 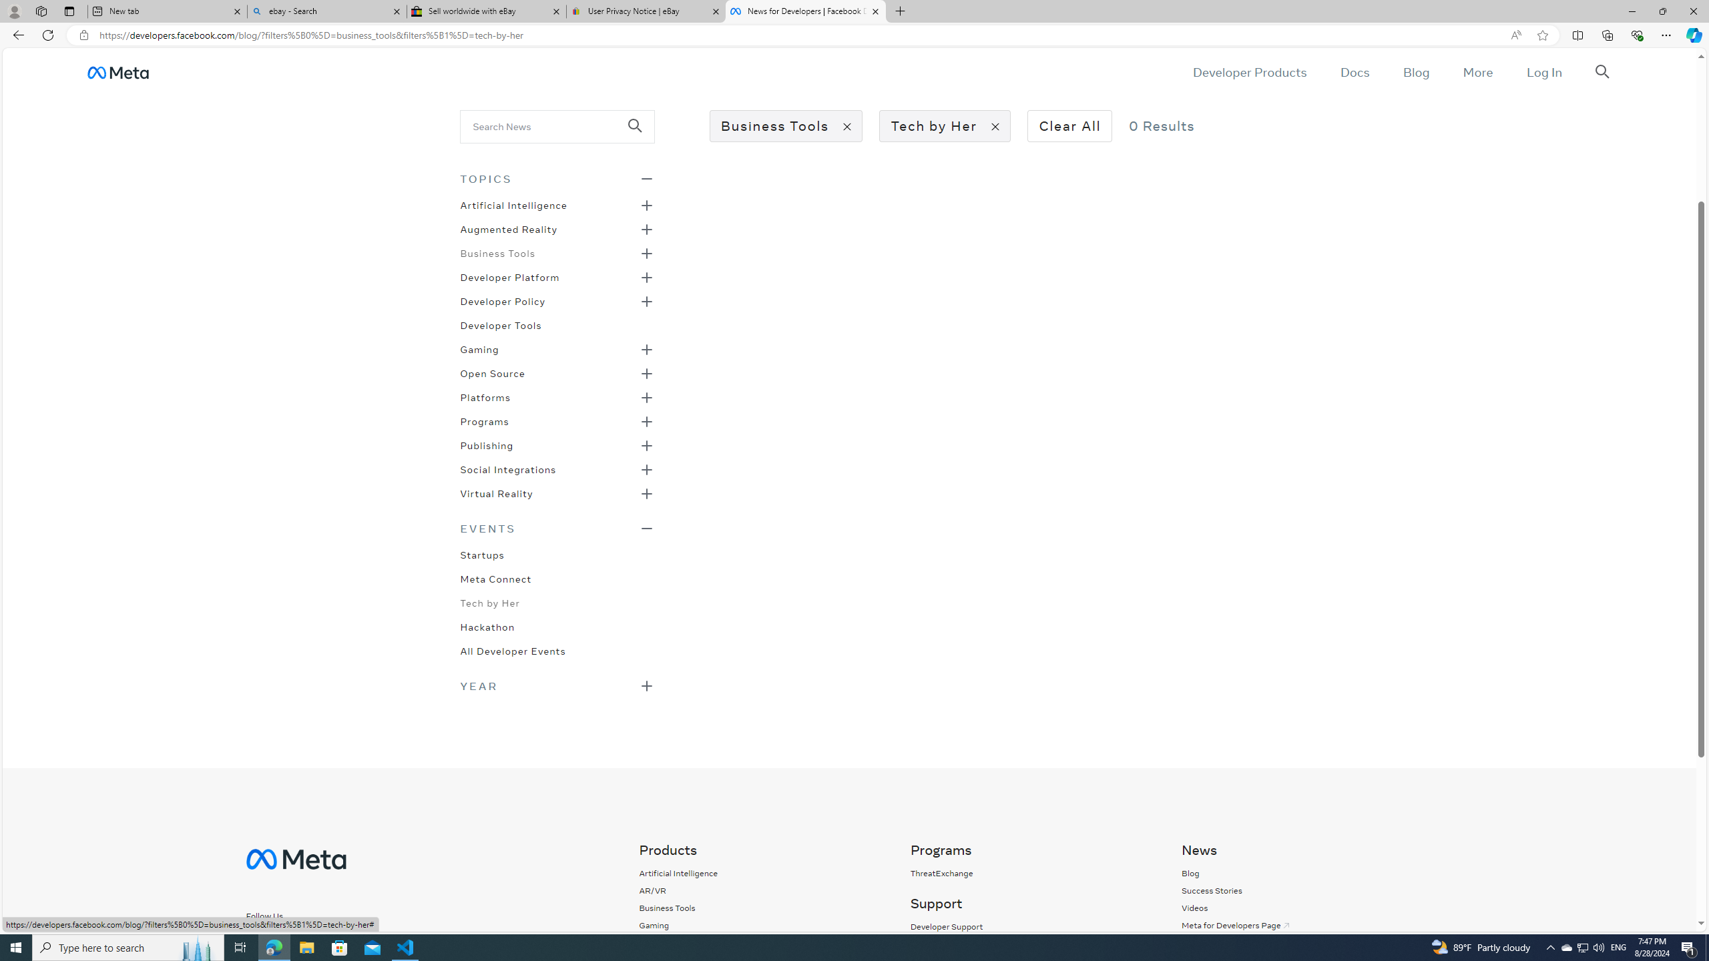 I want to click on Gaming, so click(x=678, y=925).